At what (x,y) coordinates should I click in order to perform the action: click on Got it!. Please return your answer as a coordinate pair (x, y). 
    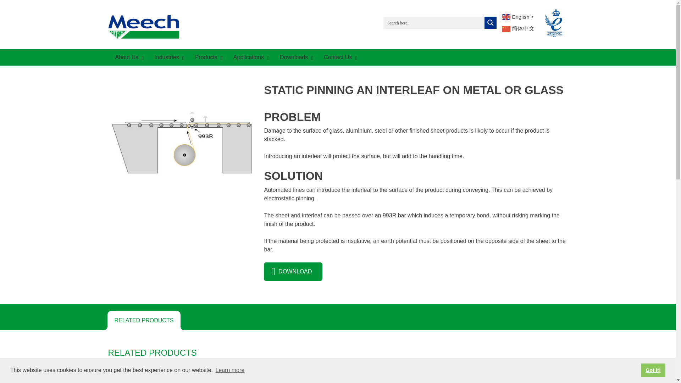
    Looking at the image, I should click on (653, 370).